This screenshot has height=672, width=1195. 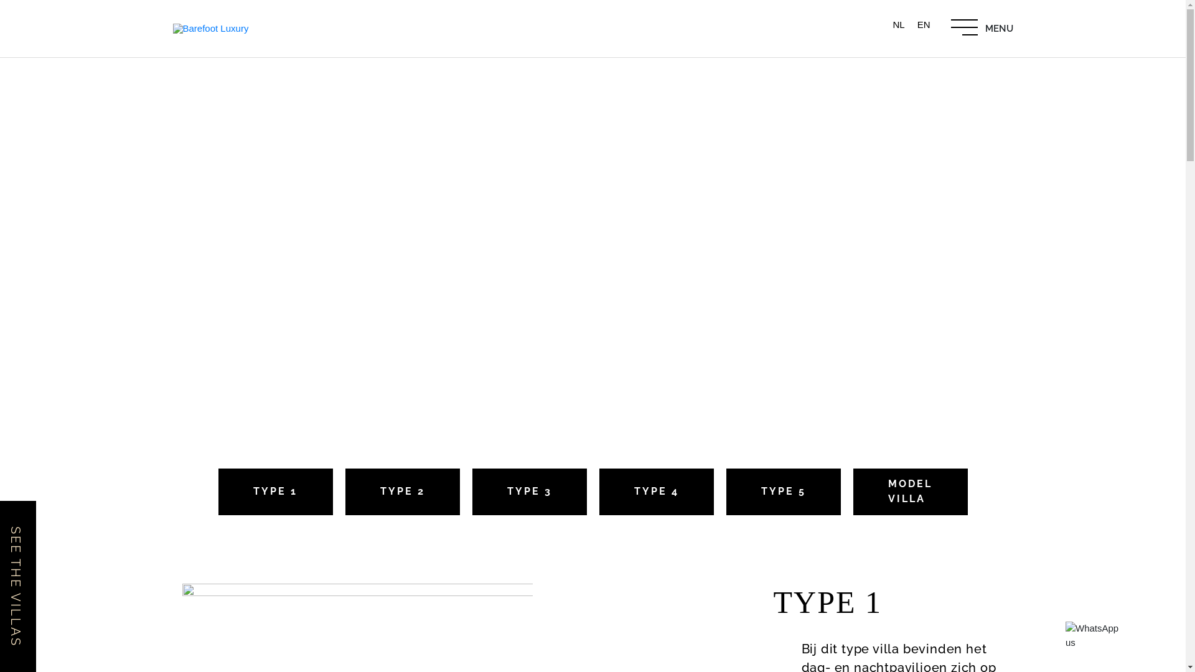 I want to click on TYPE 5, so click(x=783, y=492).